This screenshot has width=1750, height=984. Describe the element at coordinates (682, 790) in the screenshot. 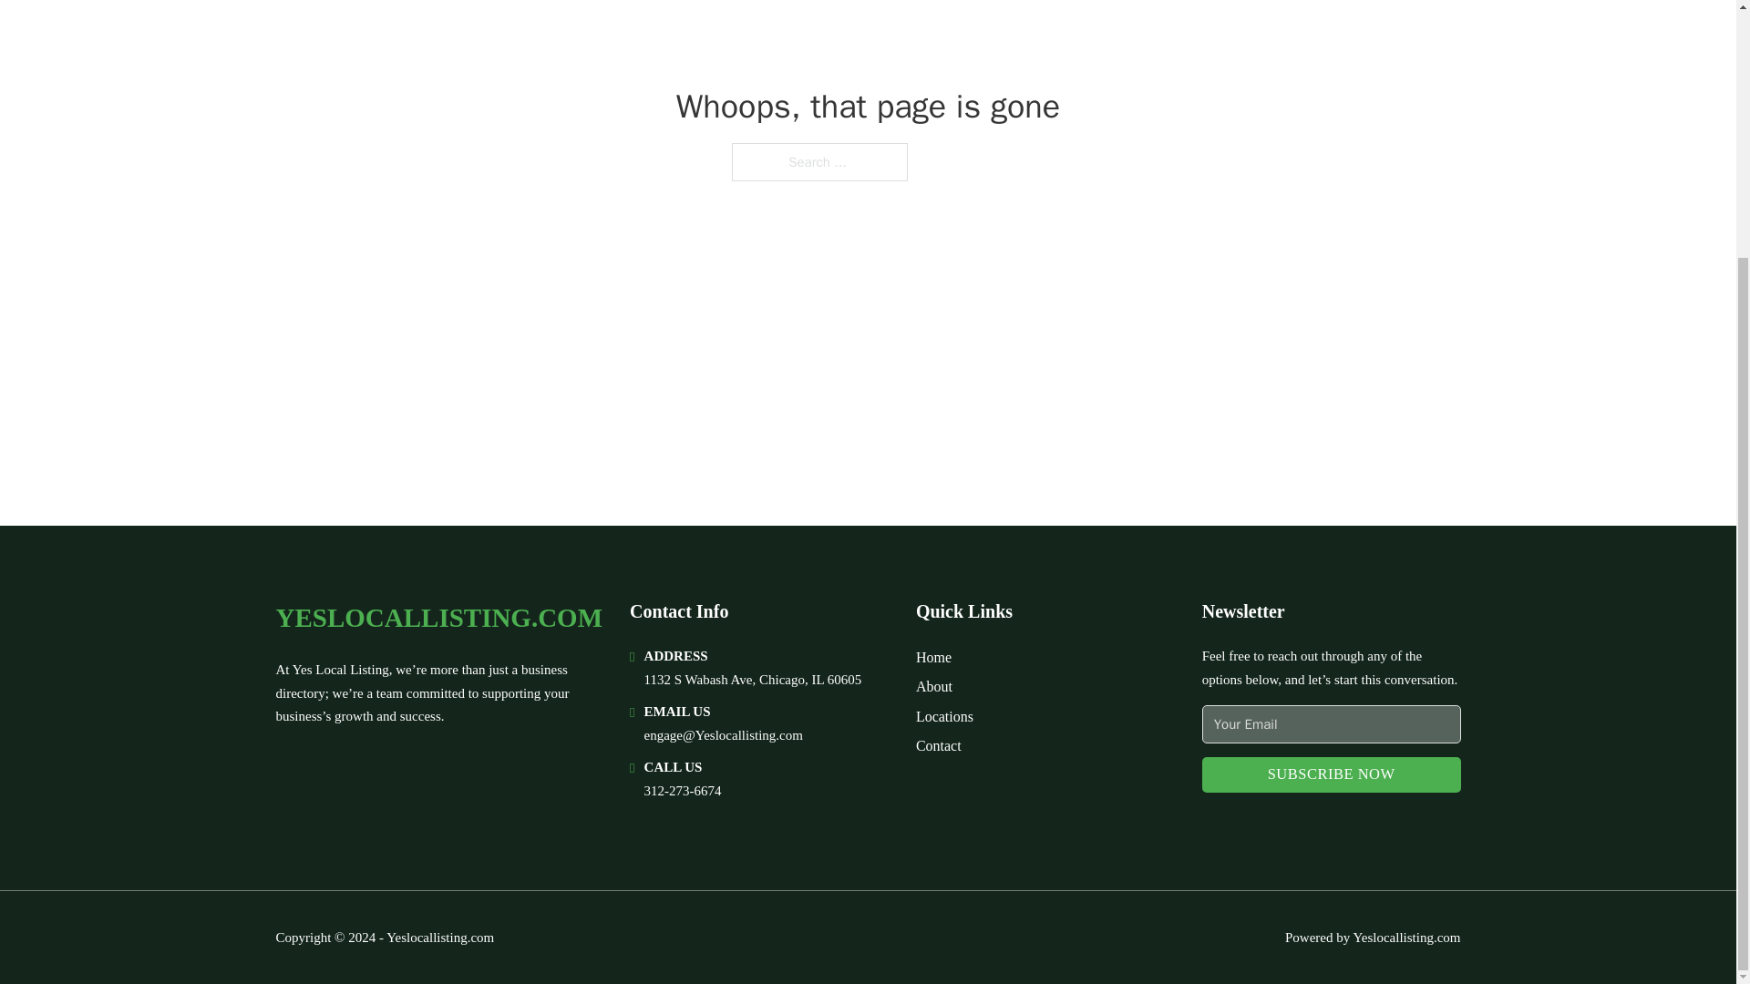

I see `312-273-6674` at that location.